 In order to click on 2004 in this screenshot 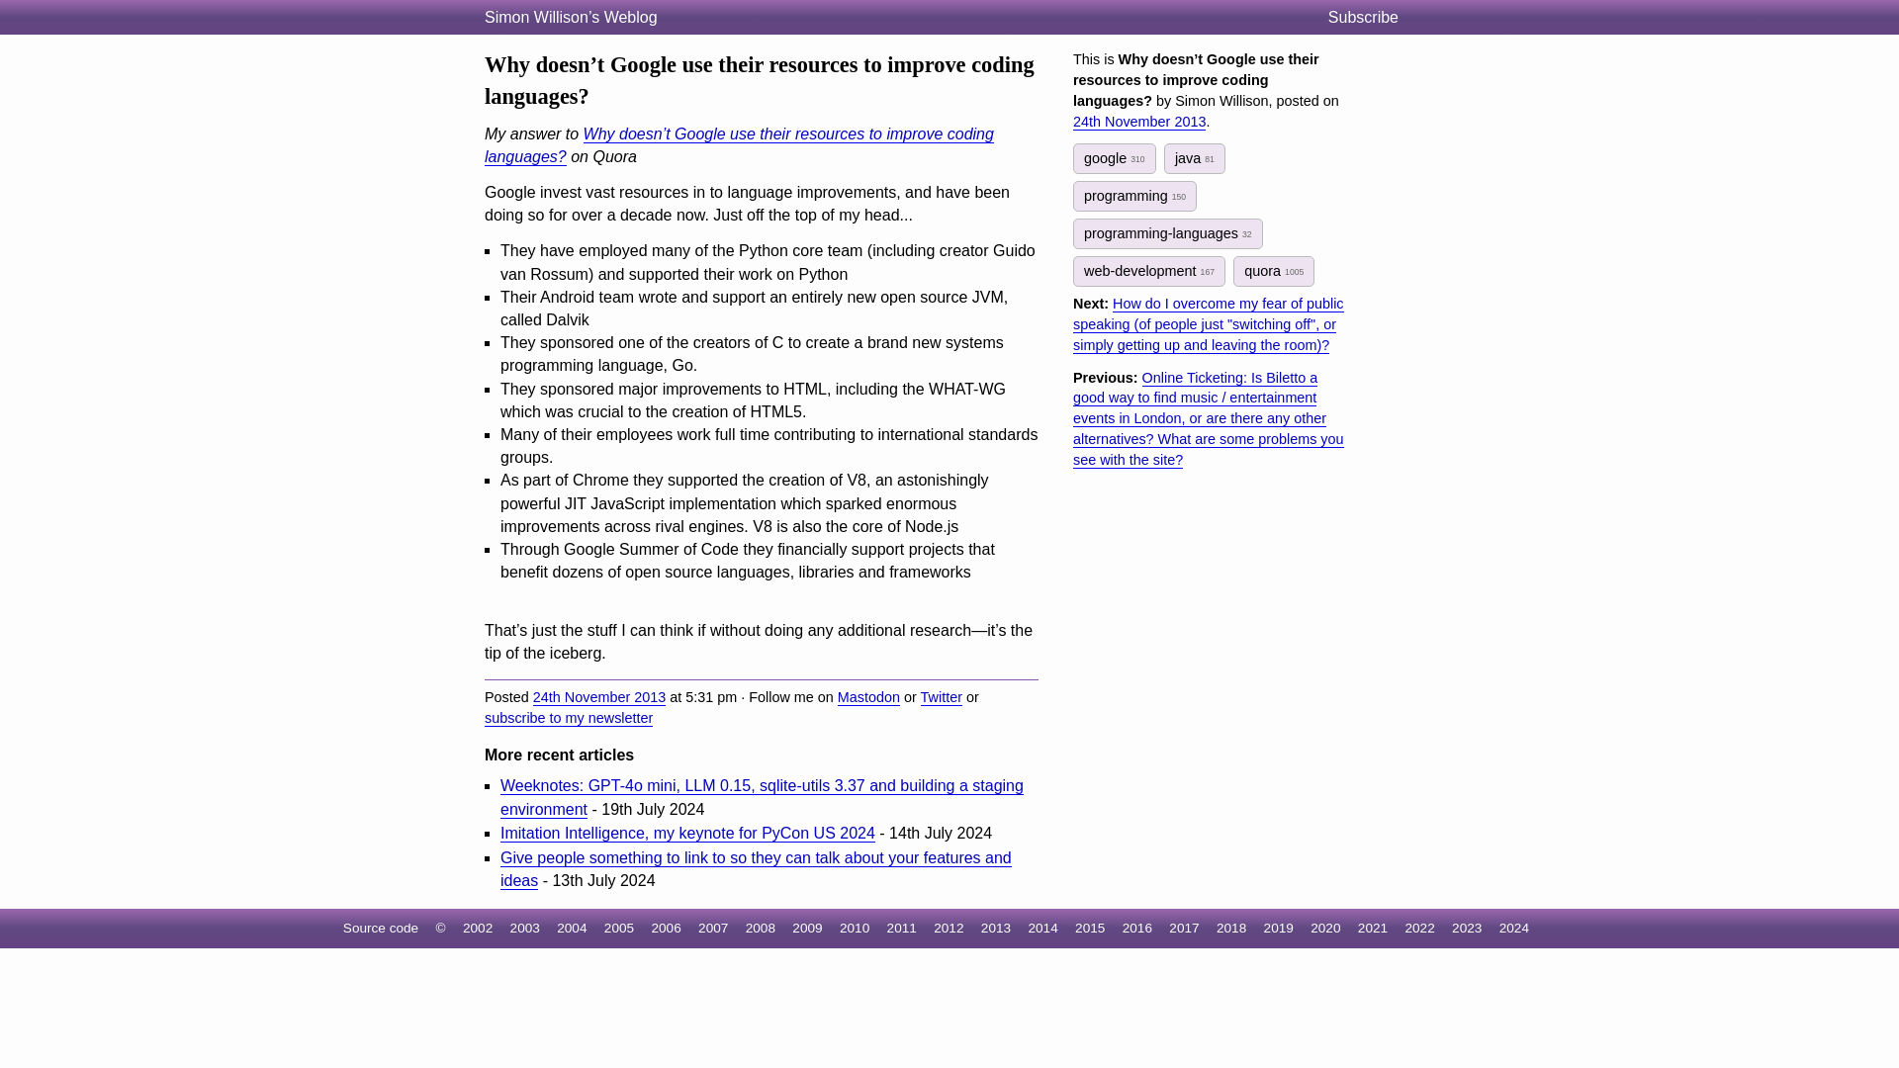, I will do `click(572, 928)`.